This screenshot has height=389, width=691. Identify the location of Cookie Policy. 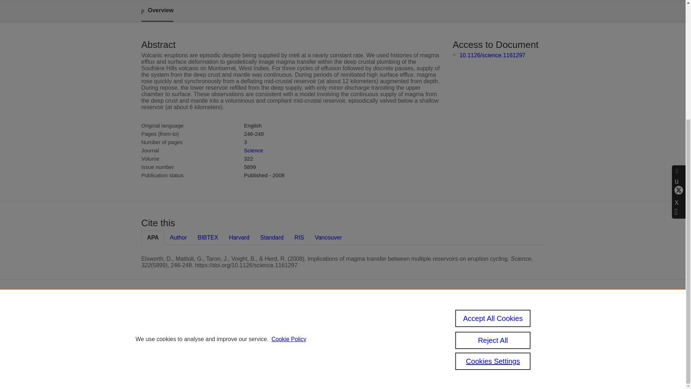
(289, 171).